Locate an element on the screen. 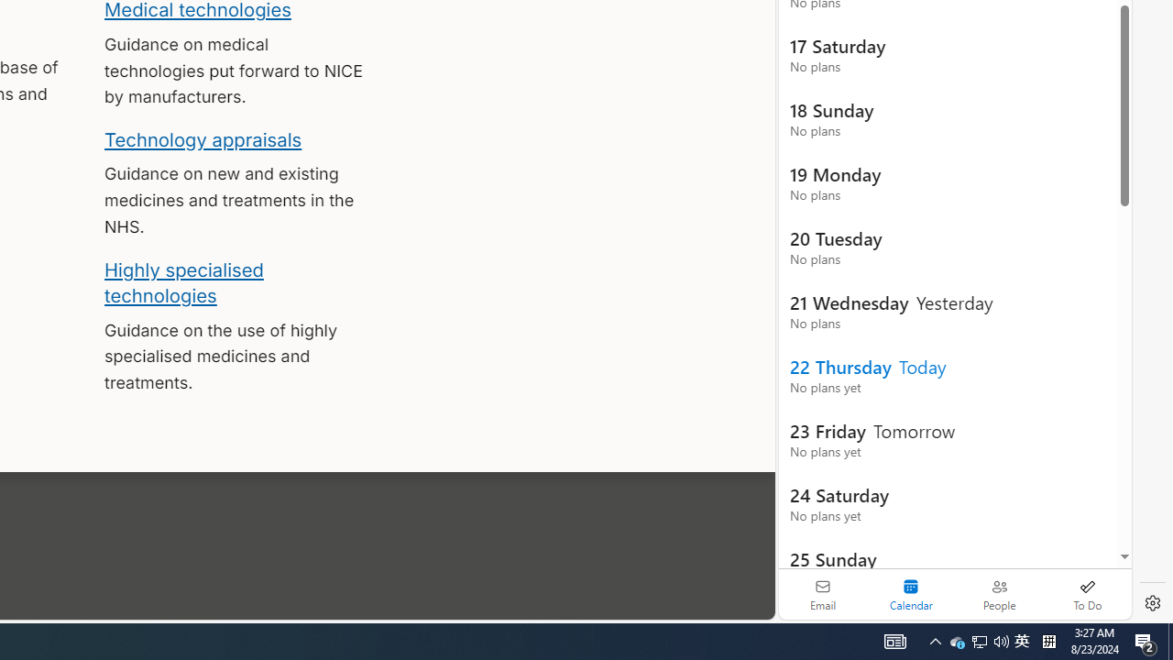 The image size is (1173, 660). Selected calendar module. Date today is 22 is located at coordinates (911, 594).